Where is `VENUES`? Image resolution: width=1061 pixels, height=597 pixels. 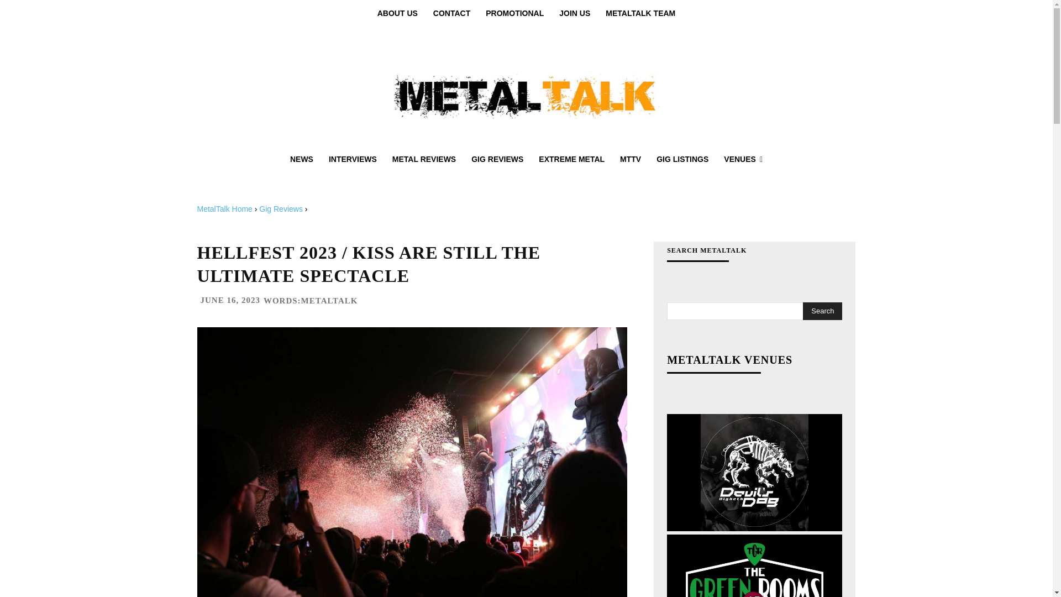
VENUES is located at coordinates (743, 159).